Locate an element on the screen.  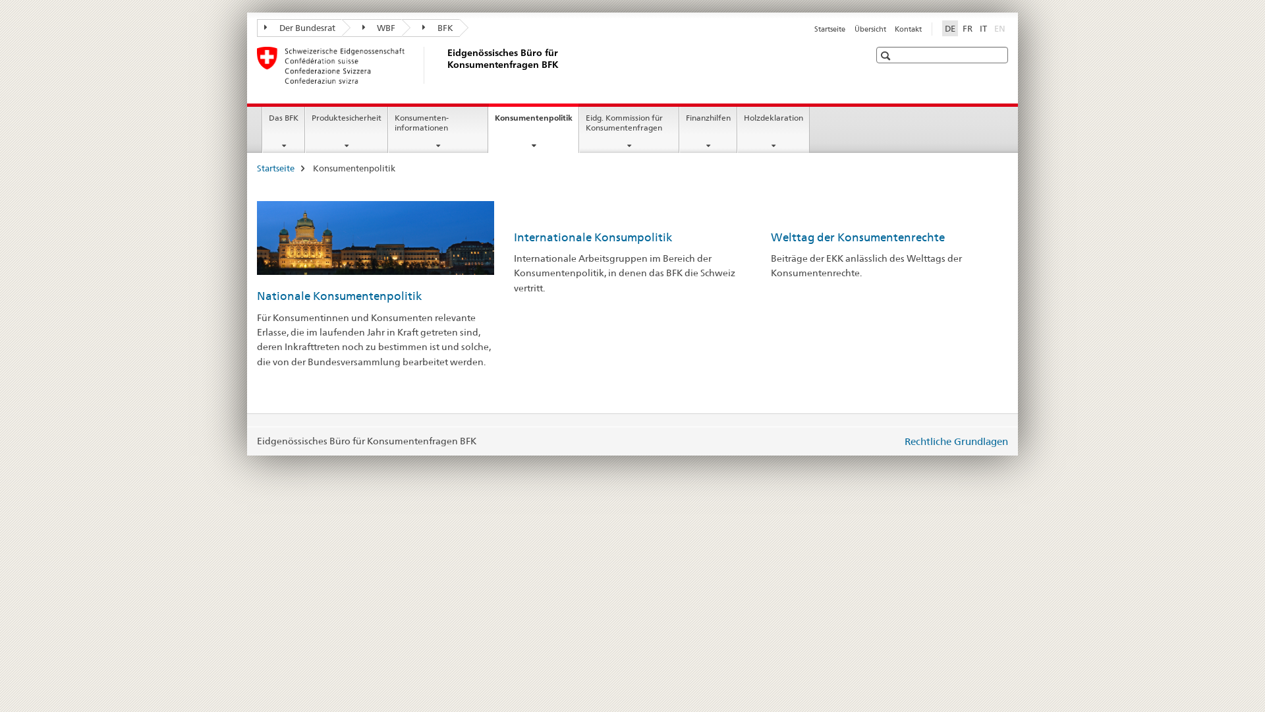
Konsumentenpolitik
current page is located at coordinates (534, 128).